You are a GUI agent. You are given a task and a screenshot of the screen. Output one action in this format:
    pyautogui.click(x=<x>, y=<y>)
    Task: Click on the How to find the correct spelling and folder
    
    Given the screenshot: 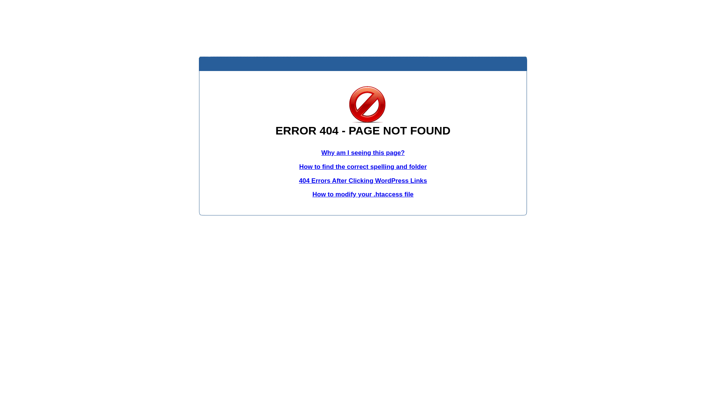 What is the action you would take?
    pyautogui.click(x=363, y=167)
    